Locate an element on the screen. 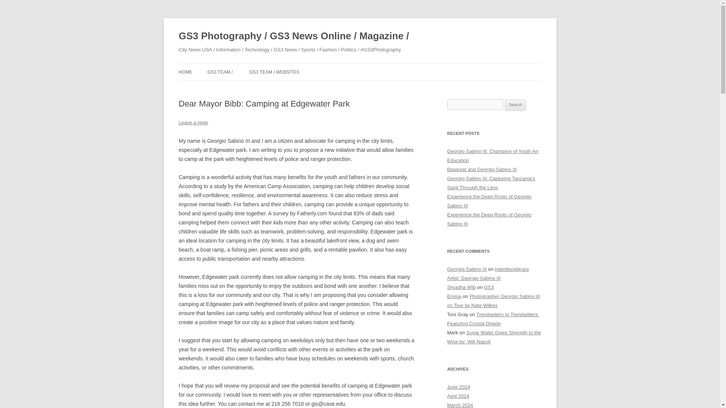 This screenshot has height=408, width=726. April 2024 is located at coordinates (458, 396).